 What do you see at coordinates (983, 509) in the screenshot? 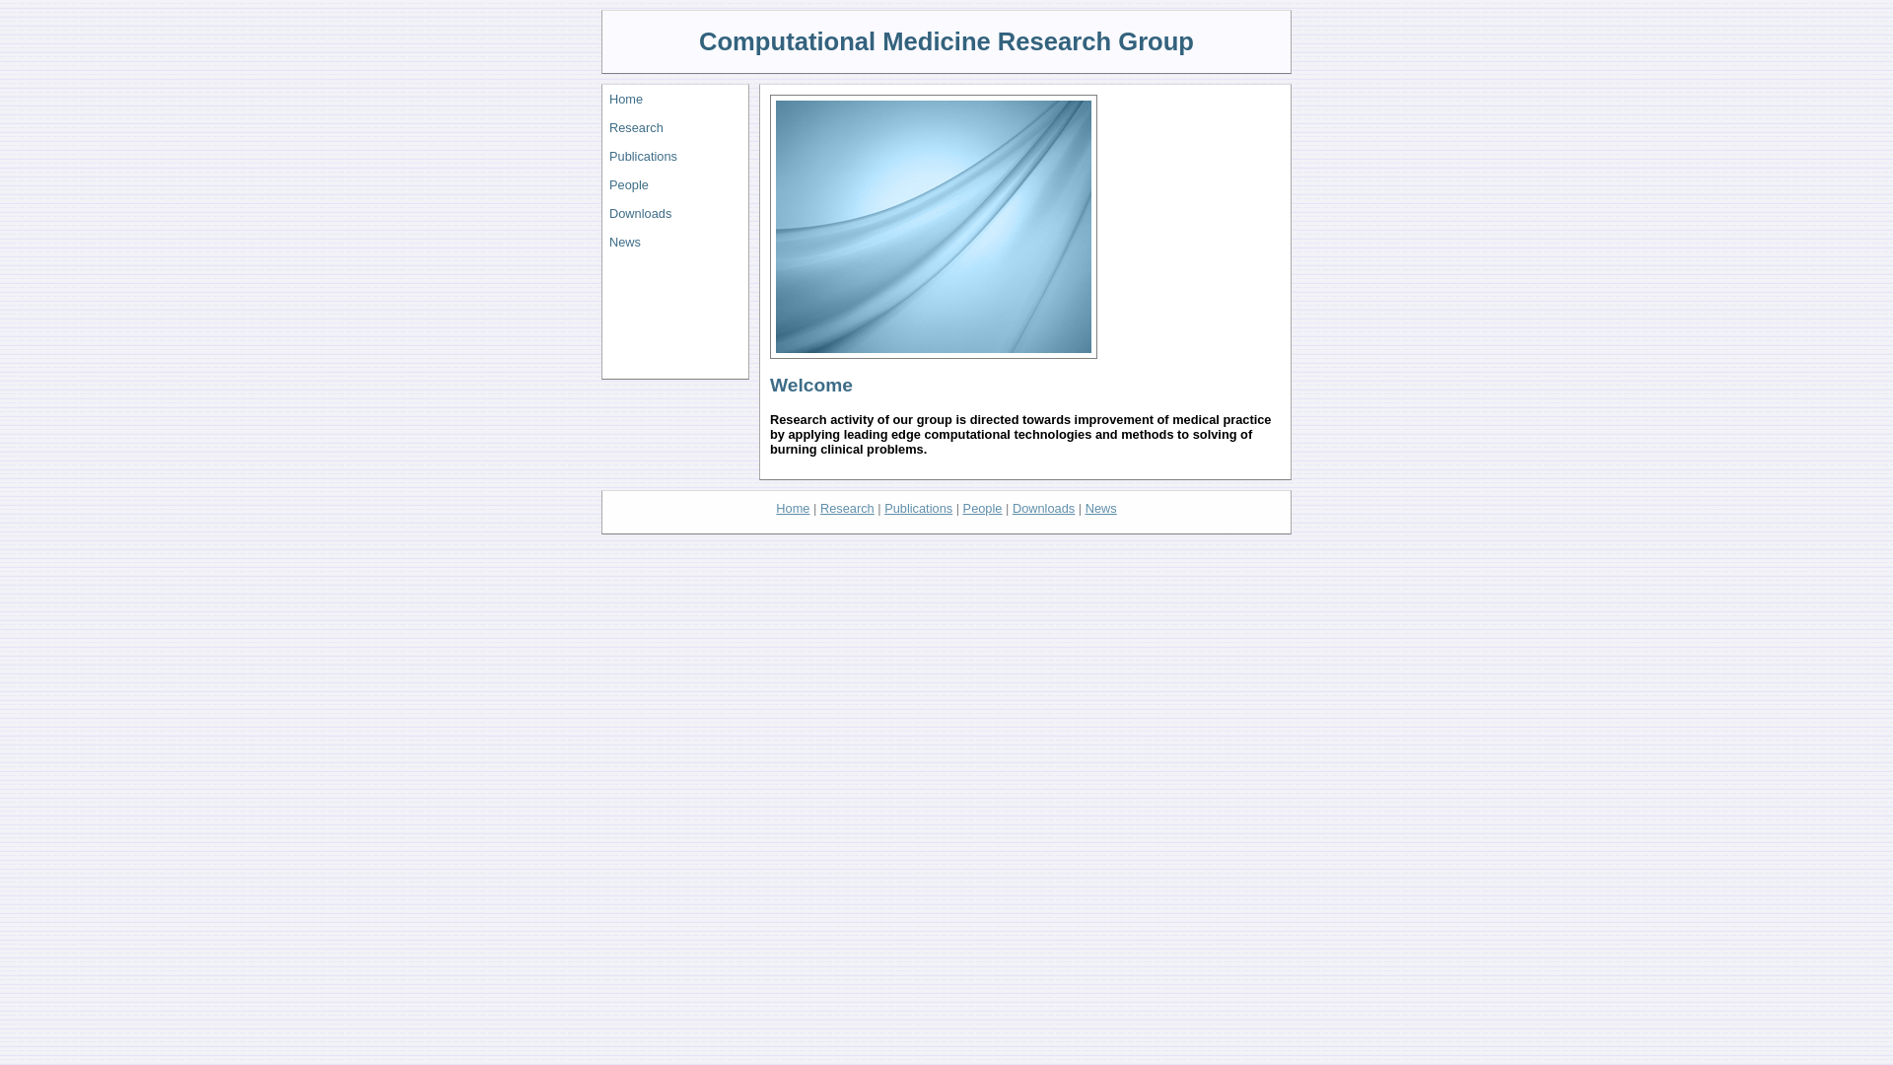
I see `People` at bounding box center [983, 509].